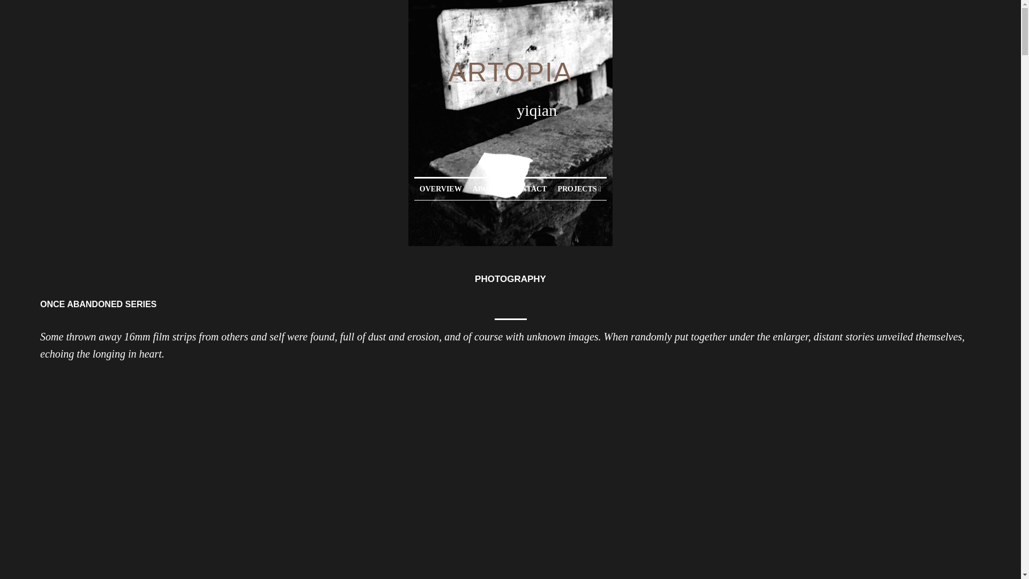 Image resolution: width=1029 pixels, height=579 pixels. What do you see at coordinates (486, 189) in the screenshot?
I see `ABOUT` at bounding box center [486, 189].